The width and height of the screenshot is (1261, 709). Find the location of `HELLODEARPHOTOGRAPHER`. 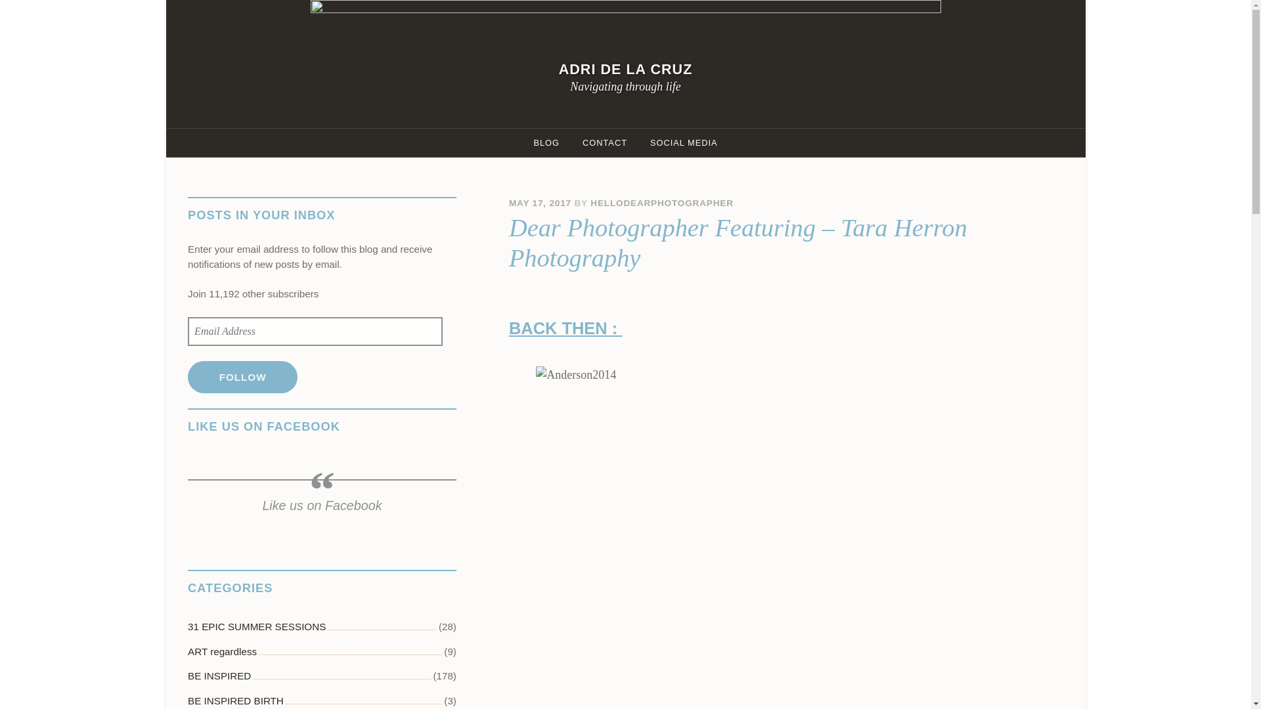

HELLODEARPHOTOGRAPHER is located at coordinates (661, 204).